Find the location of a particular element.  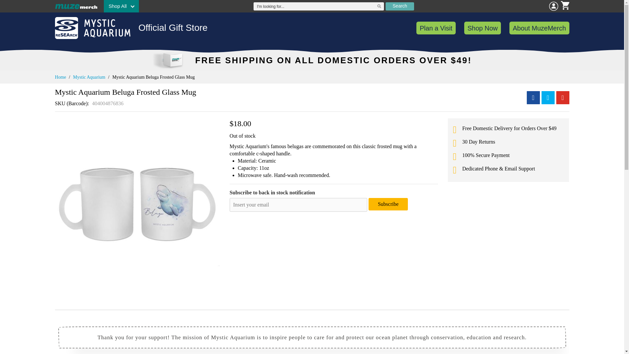

Share on Twitter is located at coordinates (547, 97).